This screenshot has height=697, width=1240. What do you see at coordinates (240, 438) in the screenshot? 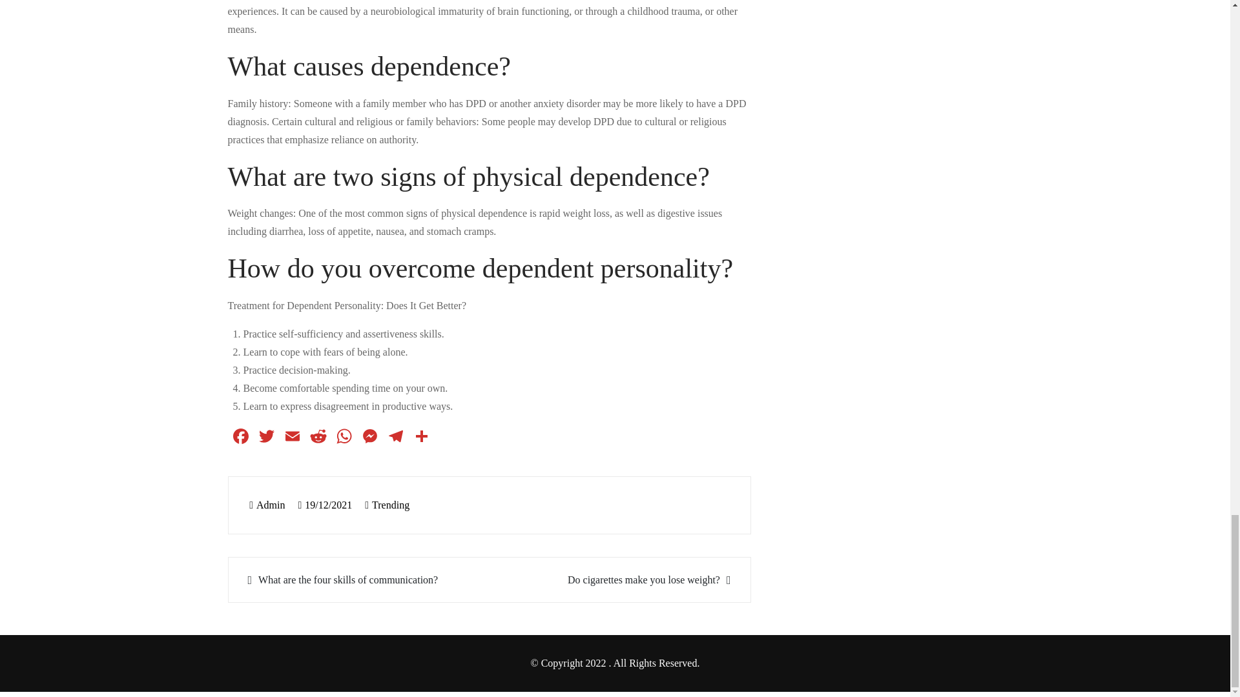
I see `Facebook` at bounding box center [240, 438].